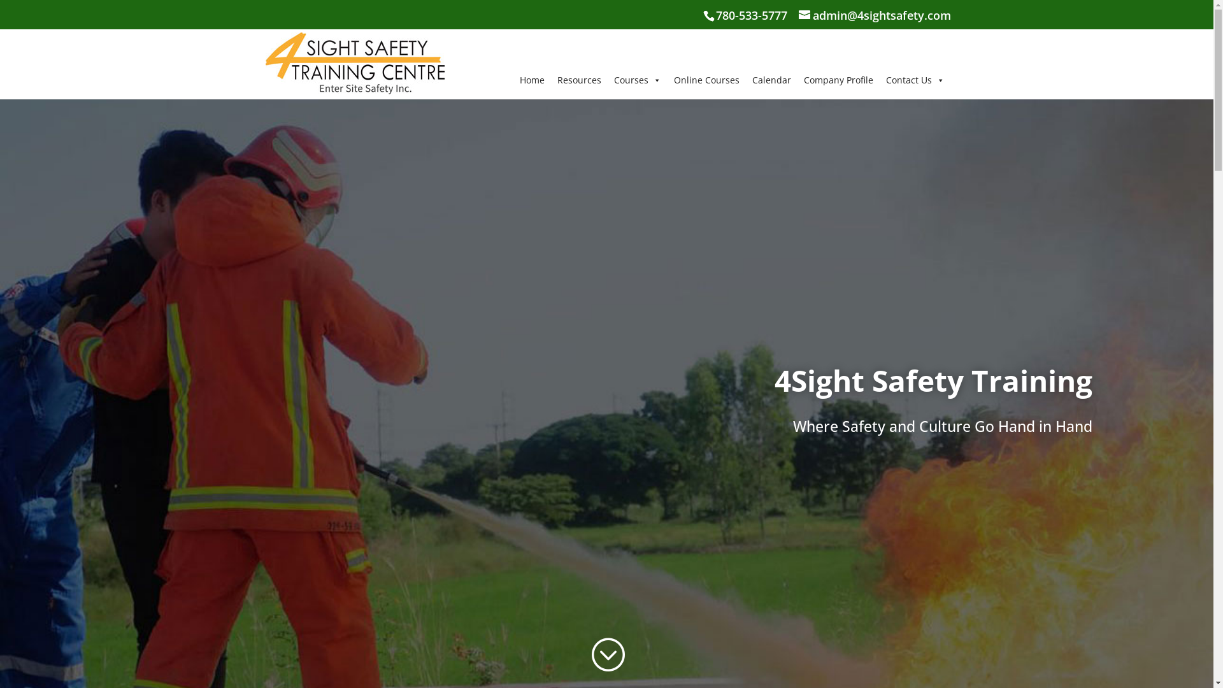 The image size is (1223, 688). What do you see at coordinates (875, 15) in the screenshot?
I see `admin@4sightsafety.com` at bounding box center [875, 15].